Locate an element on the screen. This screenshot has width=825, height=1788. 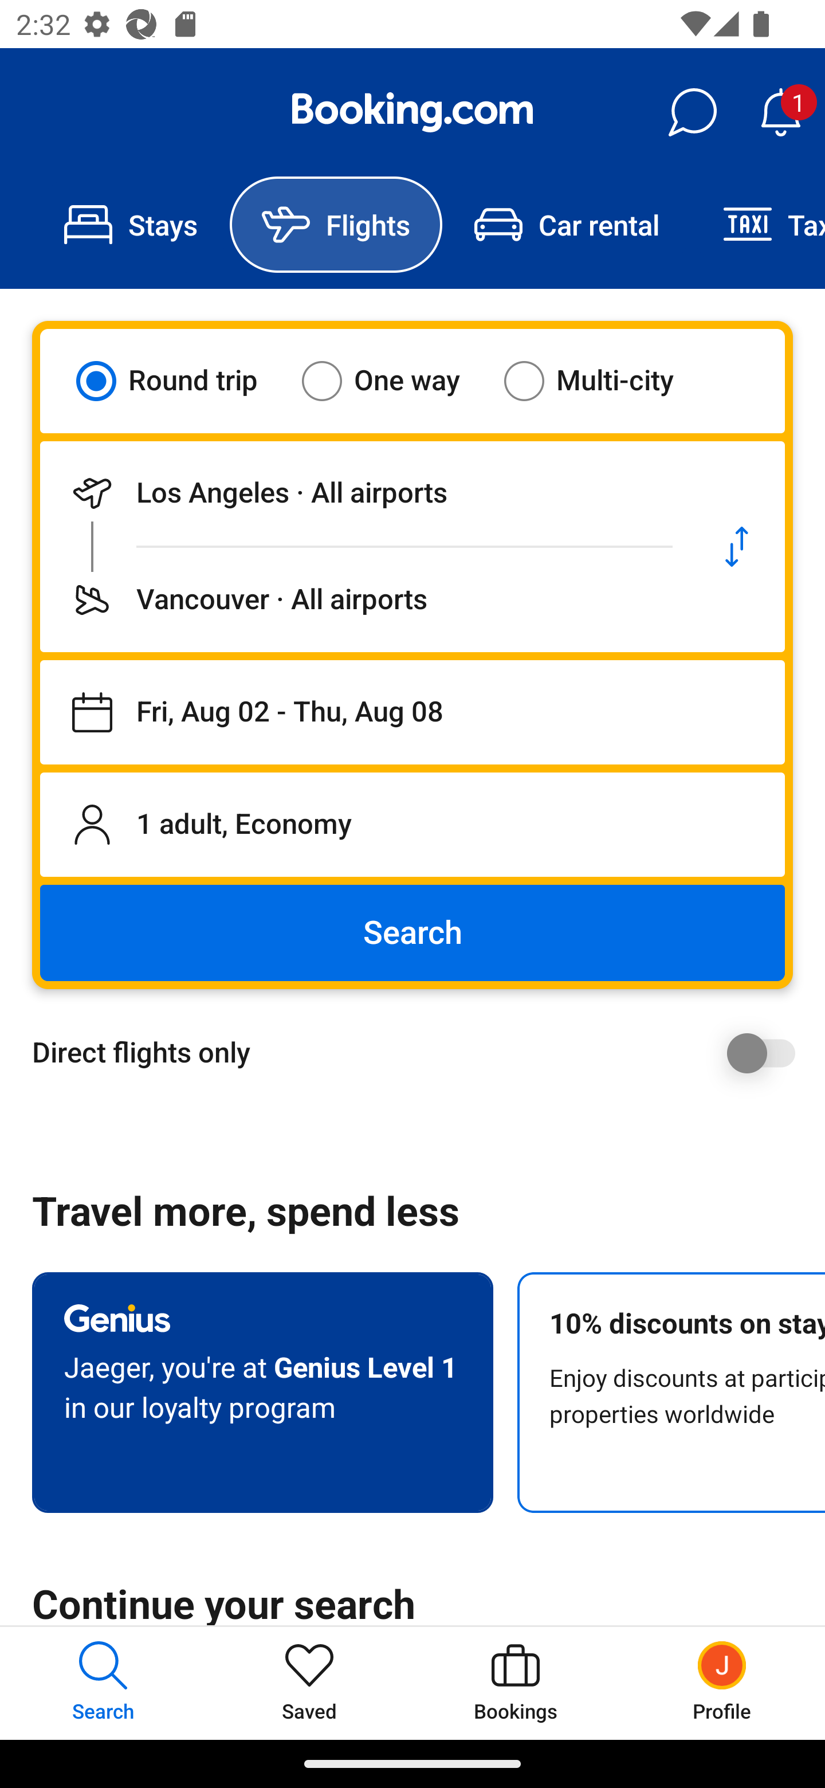
Messages is located at coordinates (692, 112).